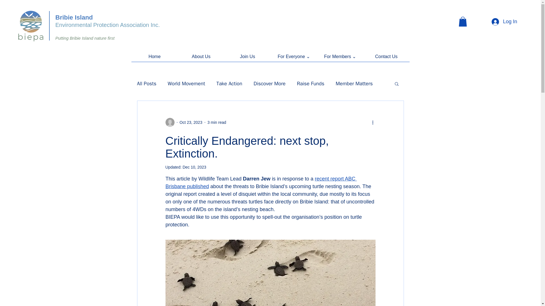 Image resolution: width=545 pixels, height=306 pixels. What do you see at coordinates (154, 58) in the screenshot?
I see `Home` at bounding box center [154, 58].